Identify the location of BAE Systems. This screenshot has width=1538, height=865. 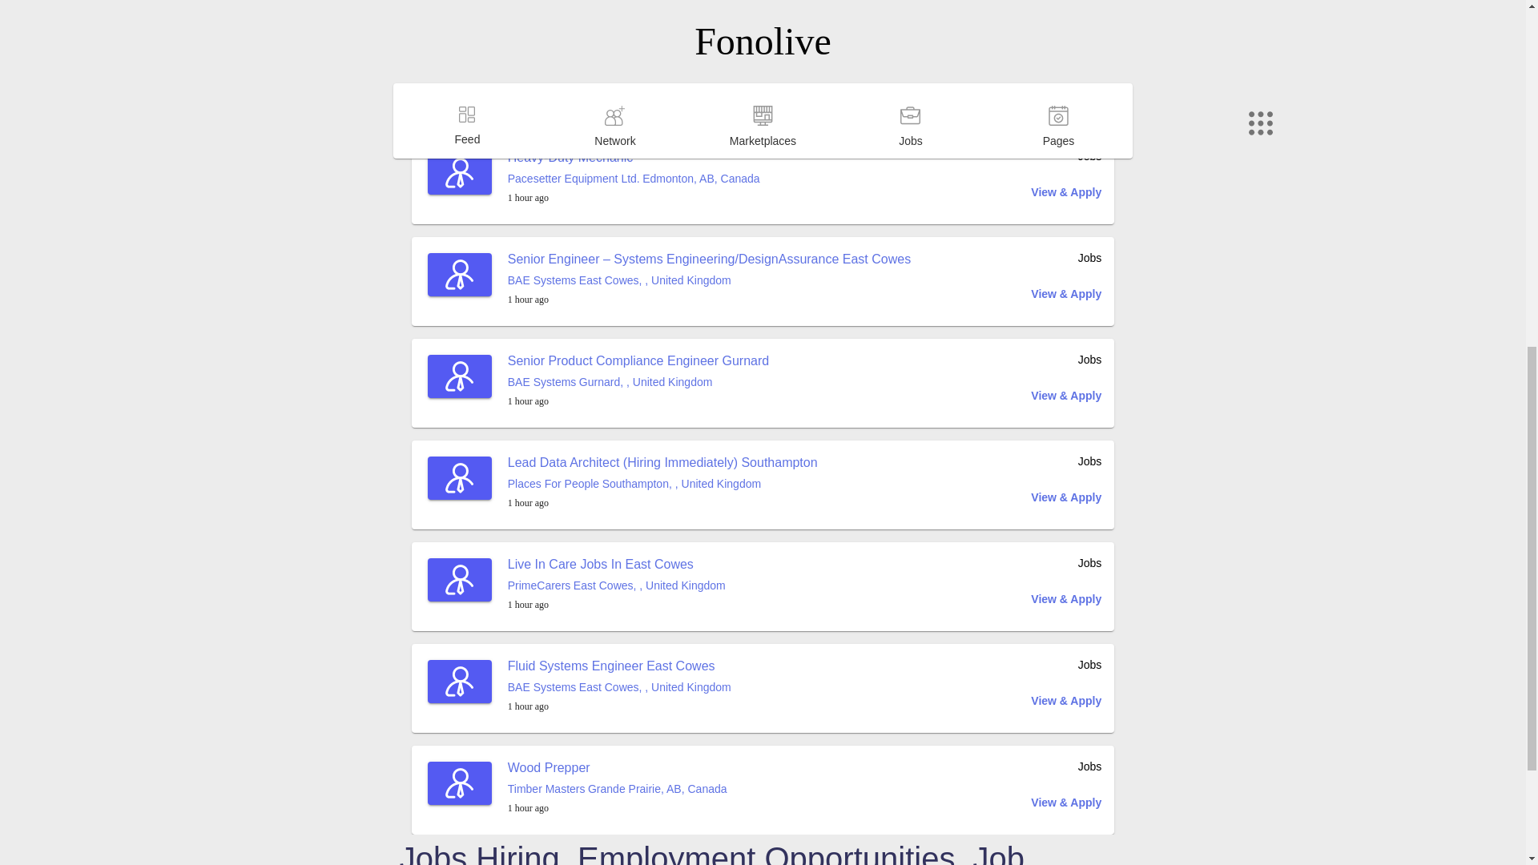
(542, 76).